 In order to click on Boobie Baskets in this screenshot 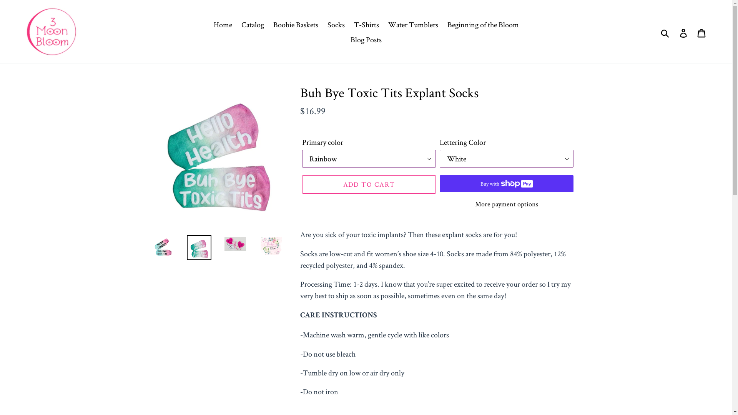, I will do `click(295, 25)`.